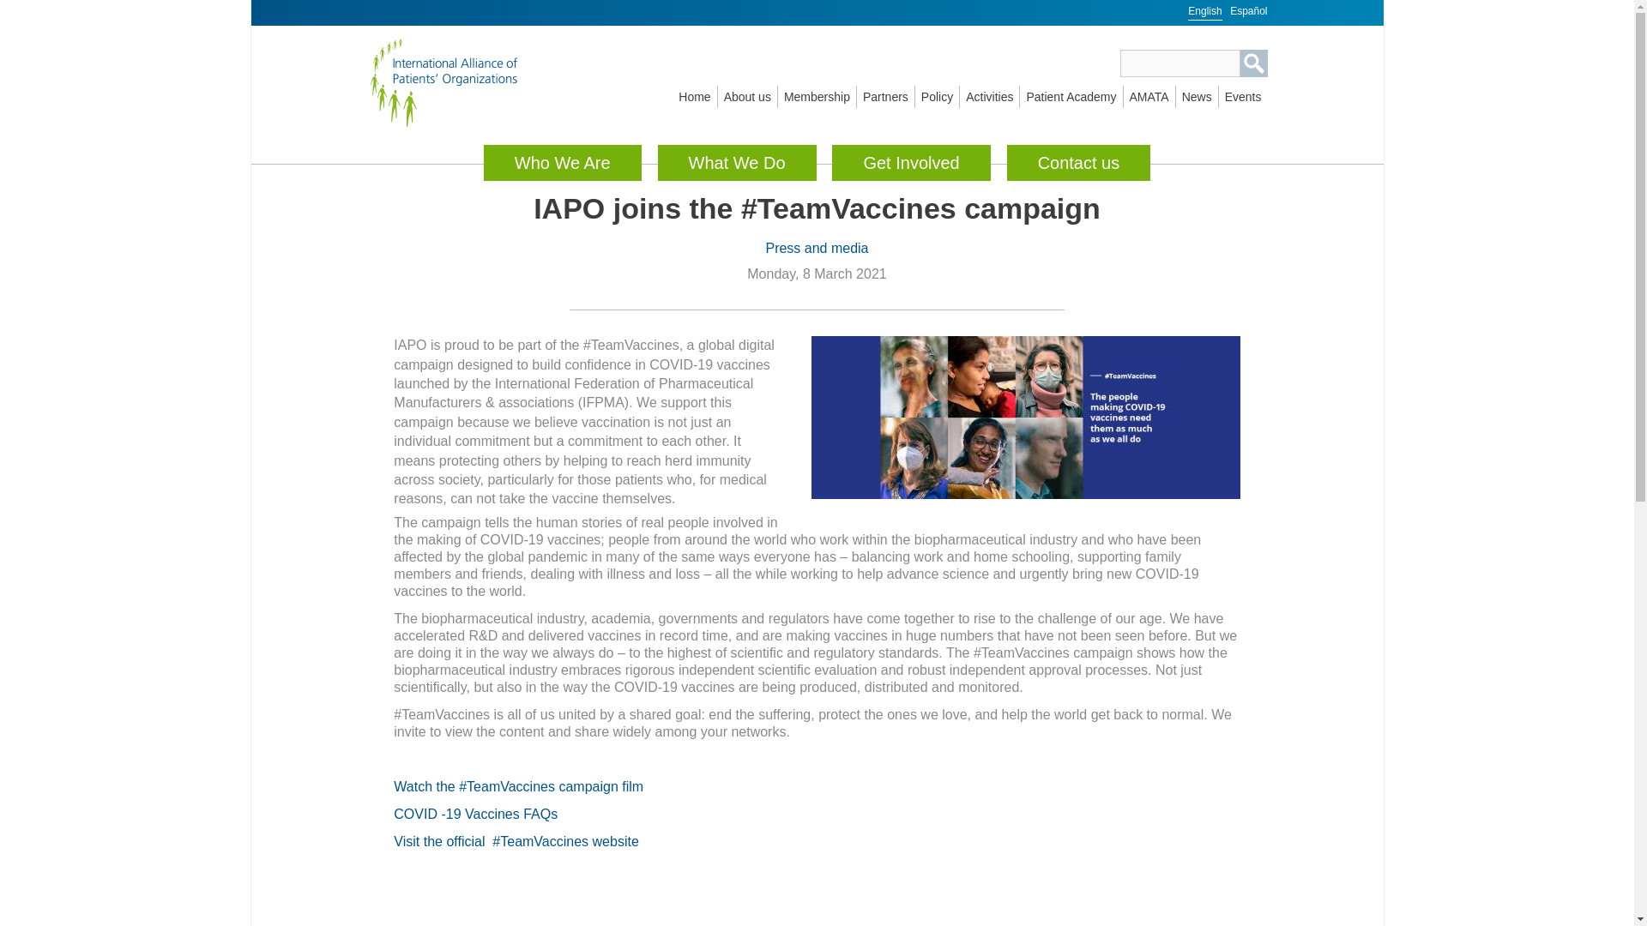  What do you see at coordinates (990, 97) in the screenshot?
I see `Activities` at bounding box center [990, 97].